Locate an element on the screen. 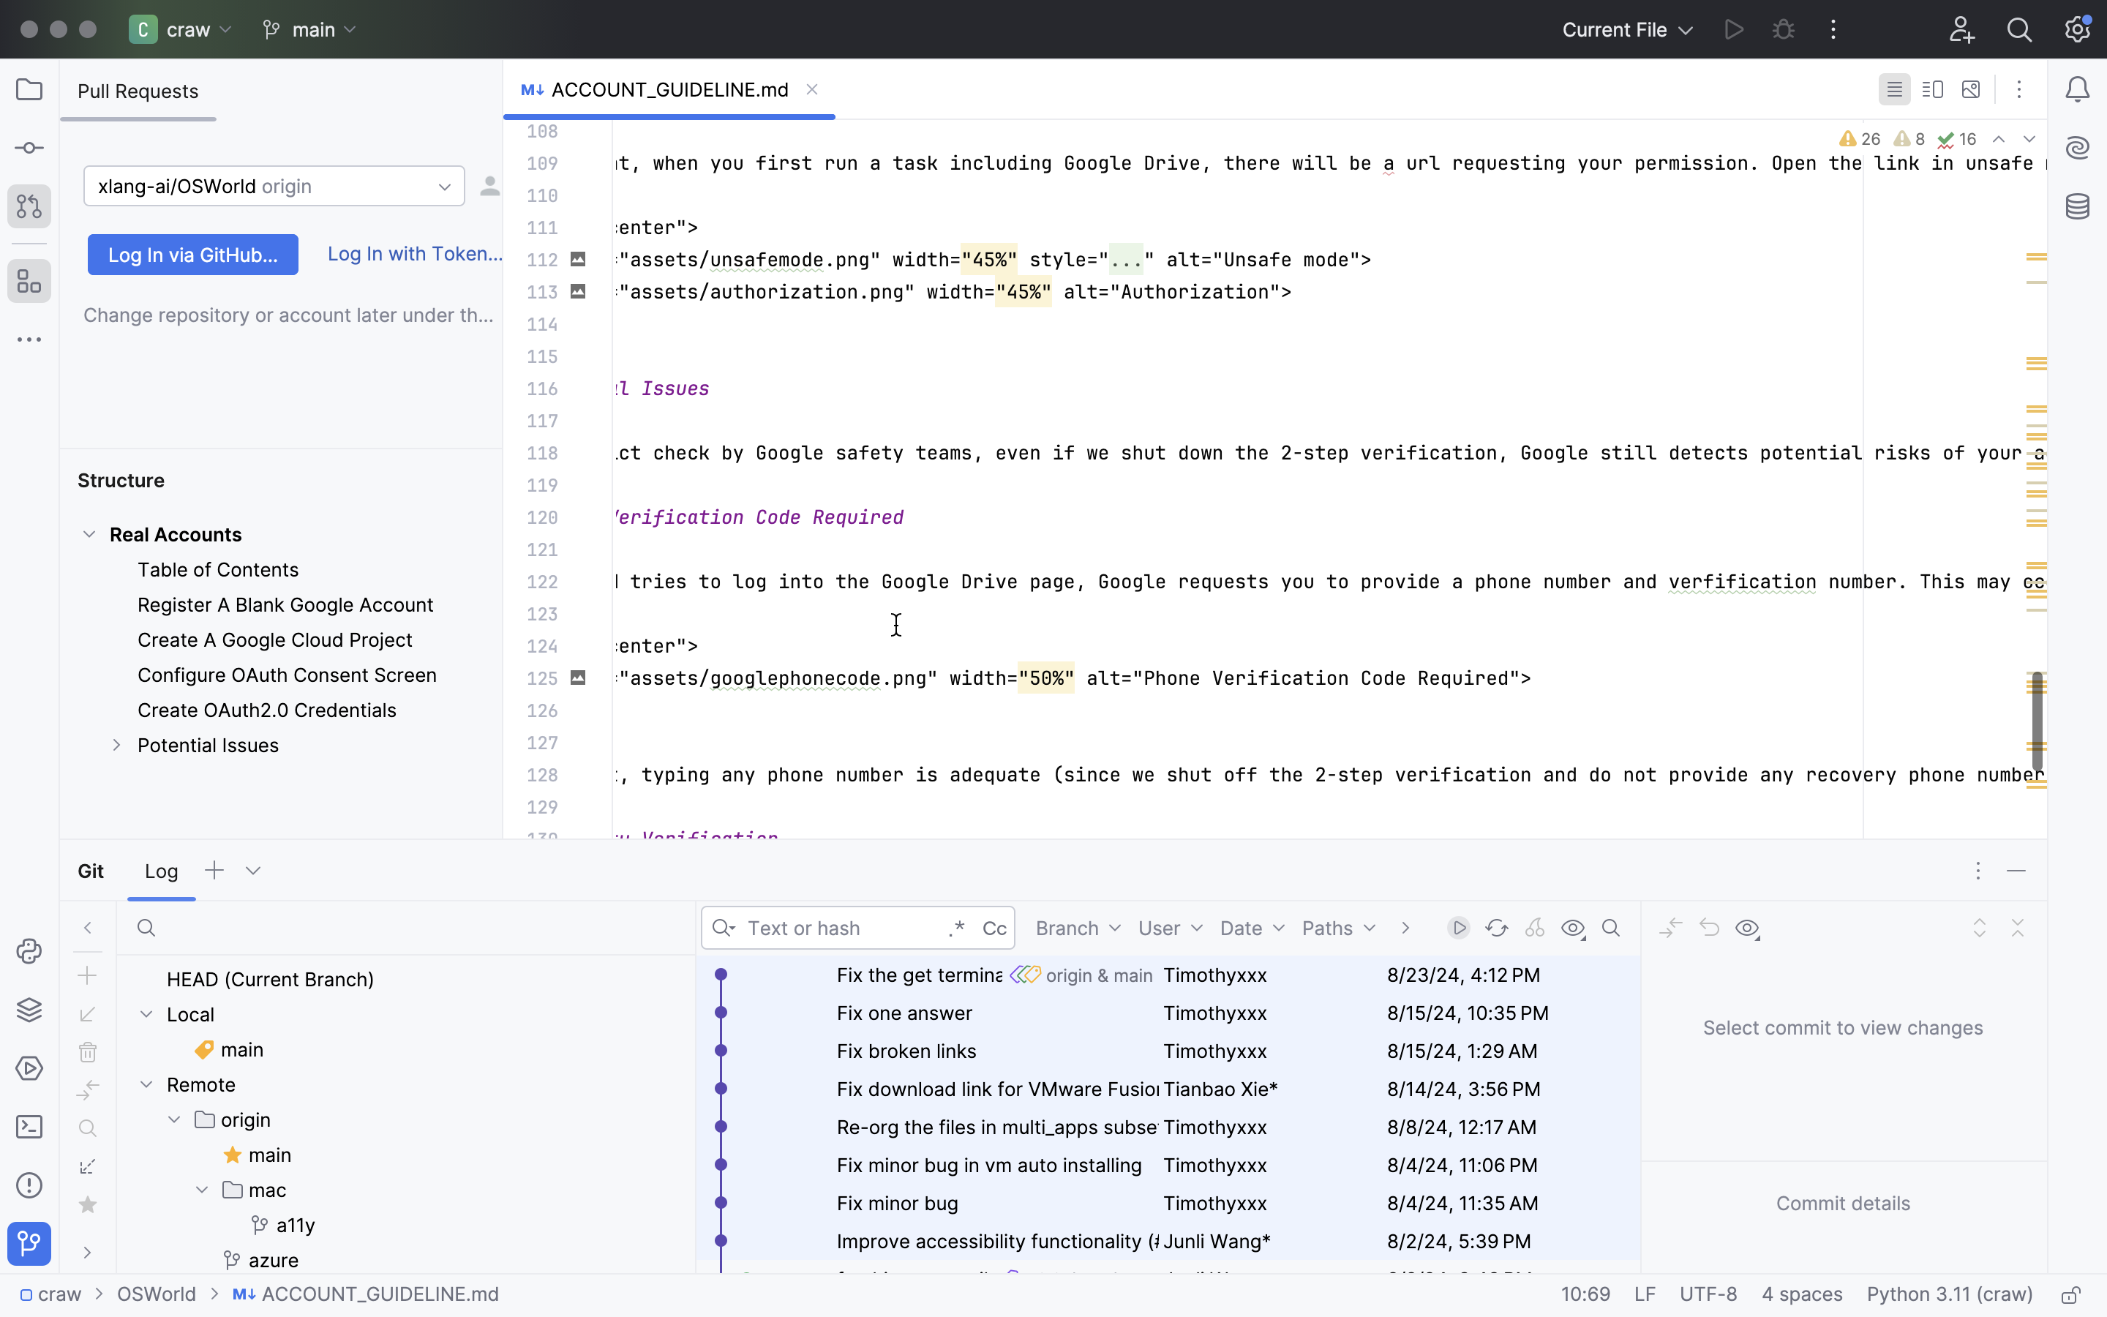 This screenshot has height=1317, width=2107. LF is located at coordinates (1645, 1296).